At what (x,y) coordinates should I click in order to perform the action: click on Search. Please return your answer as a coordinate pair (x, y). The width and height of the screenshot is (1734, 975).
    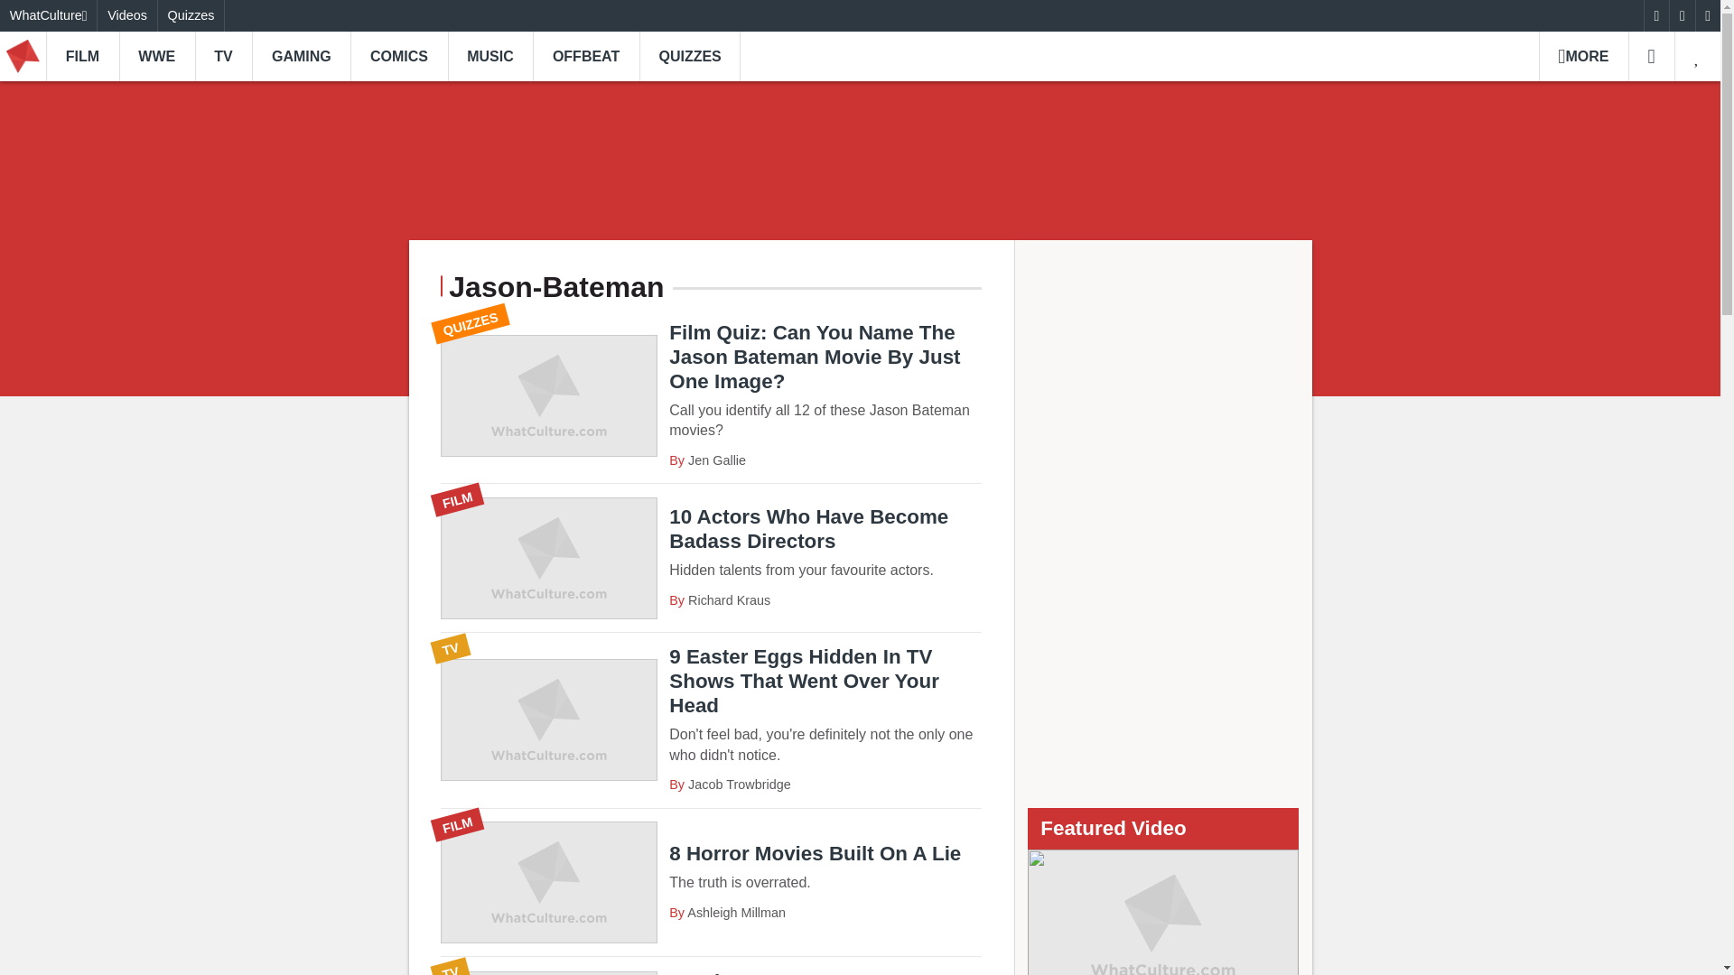
    Looking at the image, I should click on (1651, 56).